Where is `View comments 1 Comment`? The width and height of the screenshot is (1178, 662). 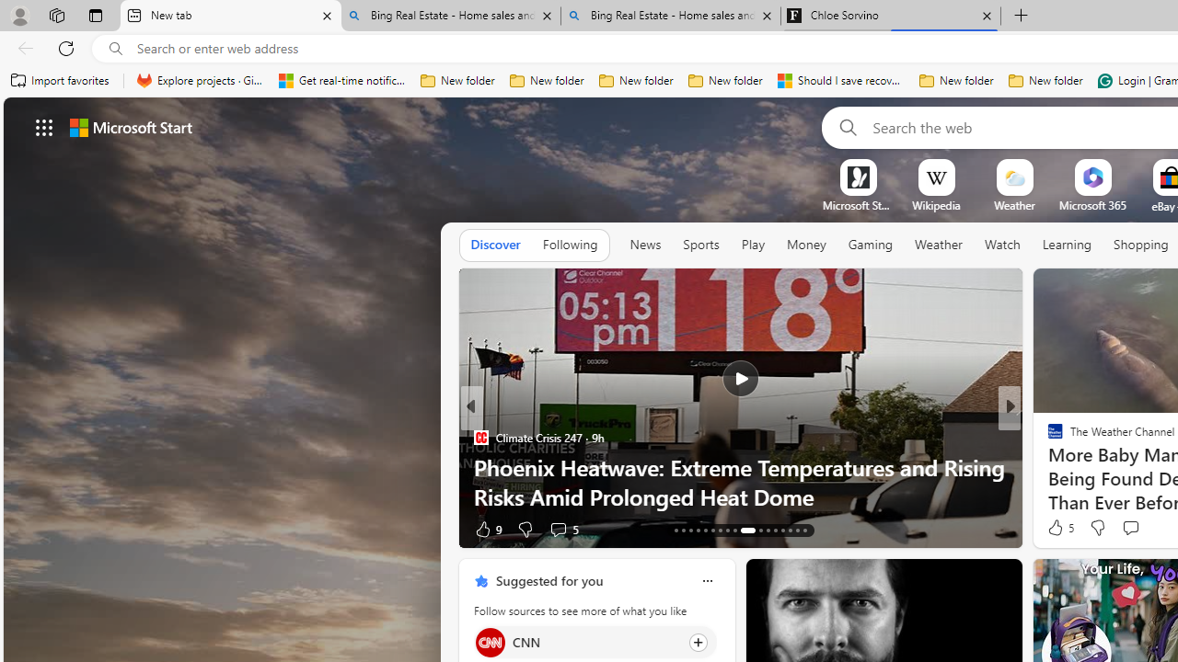
View comments 1 Comment is located at coordinates (1131, 530).